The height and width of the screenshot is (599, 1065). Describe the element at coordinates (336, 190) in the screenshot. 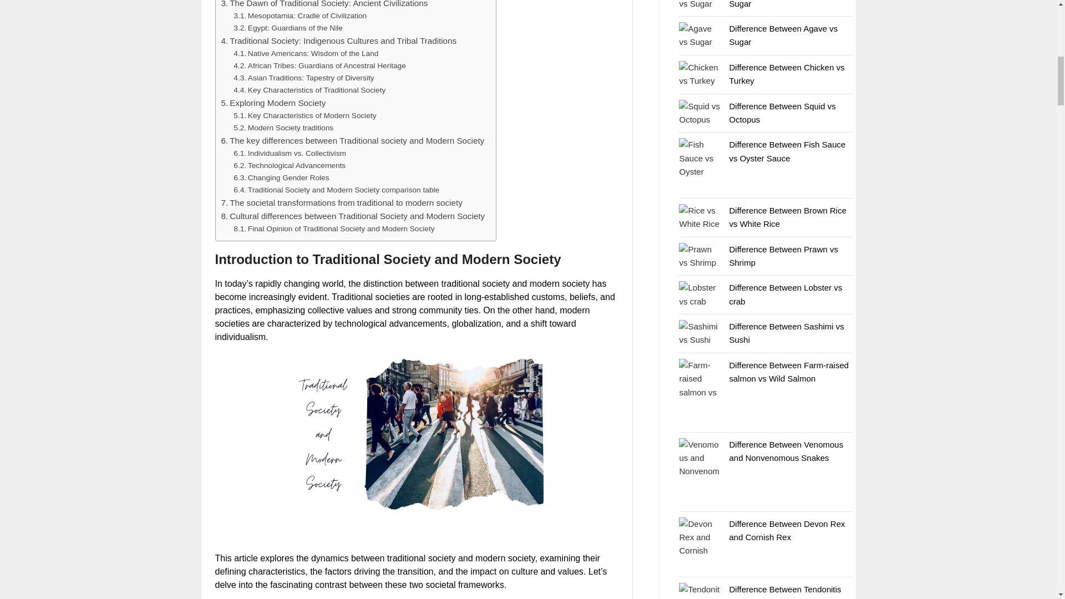

I see `Traditional Society and Modern Society comparison table` at that location.